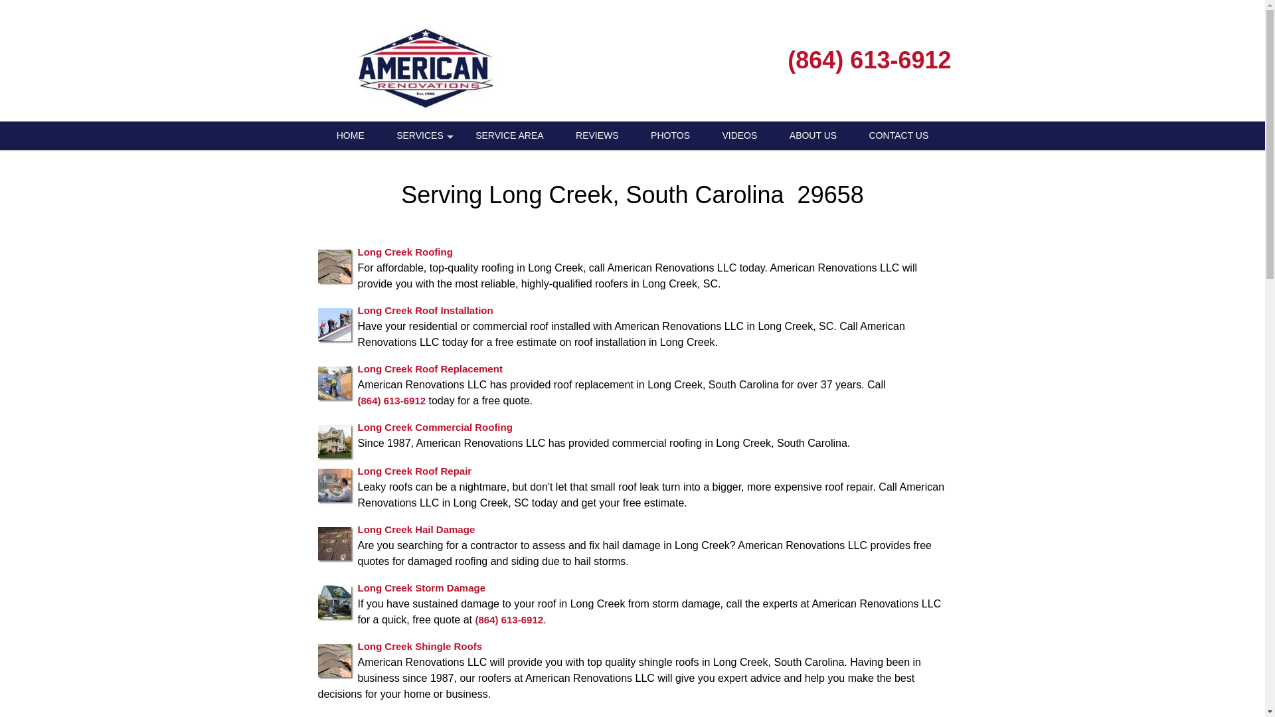 The image size is (1275, 717). I want to click on PHOTOS, so click(671, 135).